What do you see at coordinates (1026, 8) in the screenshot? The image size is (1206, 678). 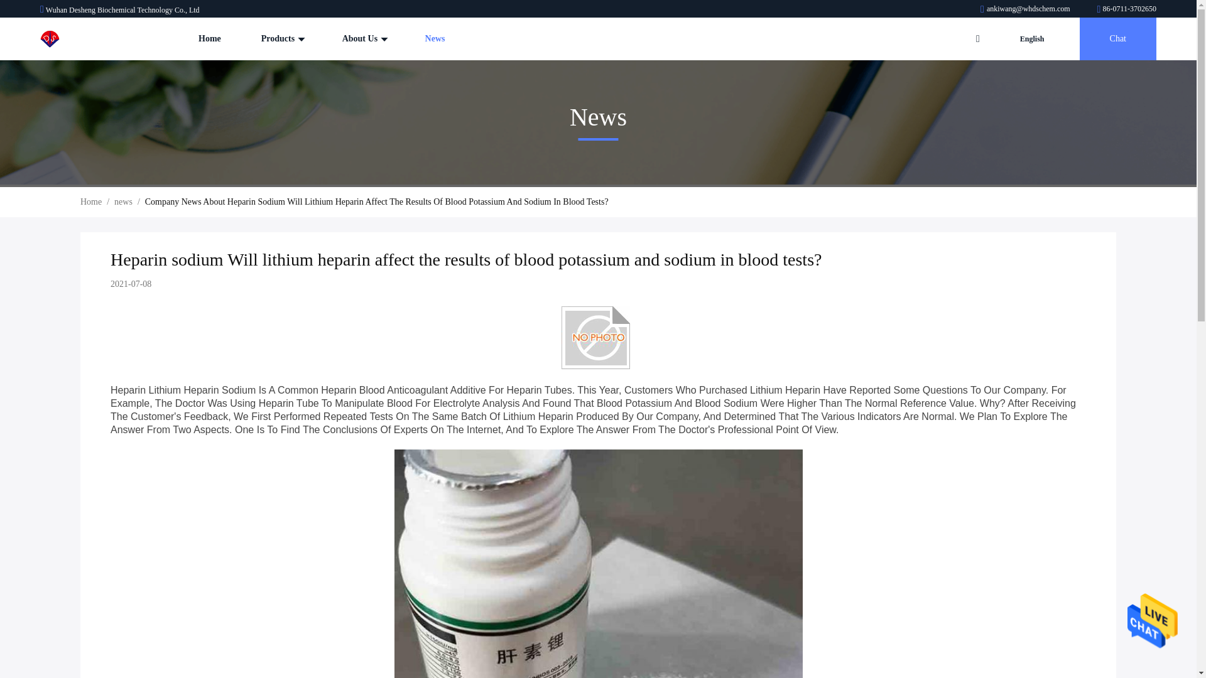 I see `Wuhan Desheng Biochemical Technology Co., Ltd` at bounding box center [1026, 8].